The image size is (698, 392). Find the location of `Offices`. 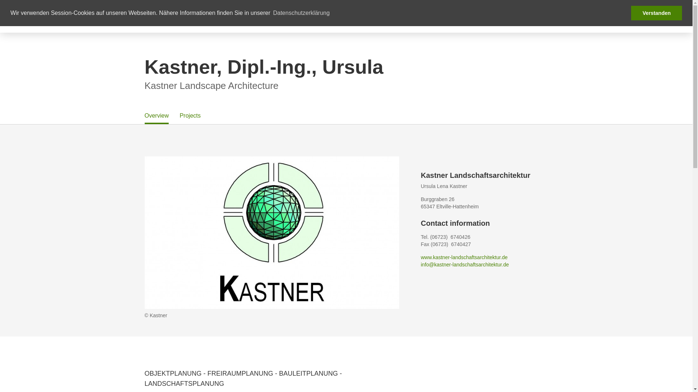

Offices is located at coordinates (370, 16).